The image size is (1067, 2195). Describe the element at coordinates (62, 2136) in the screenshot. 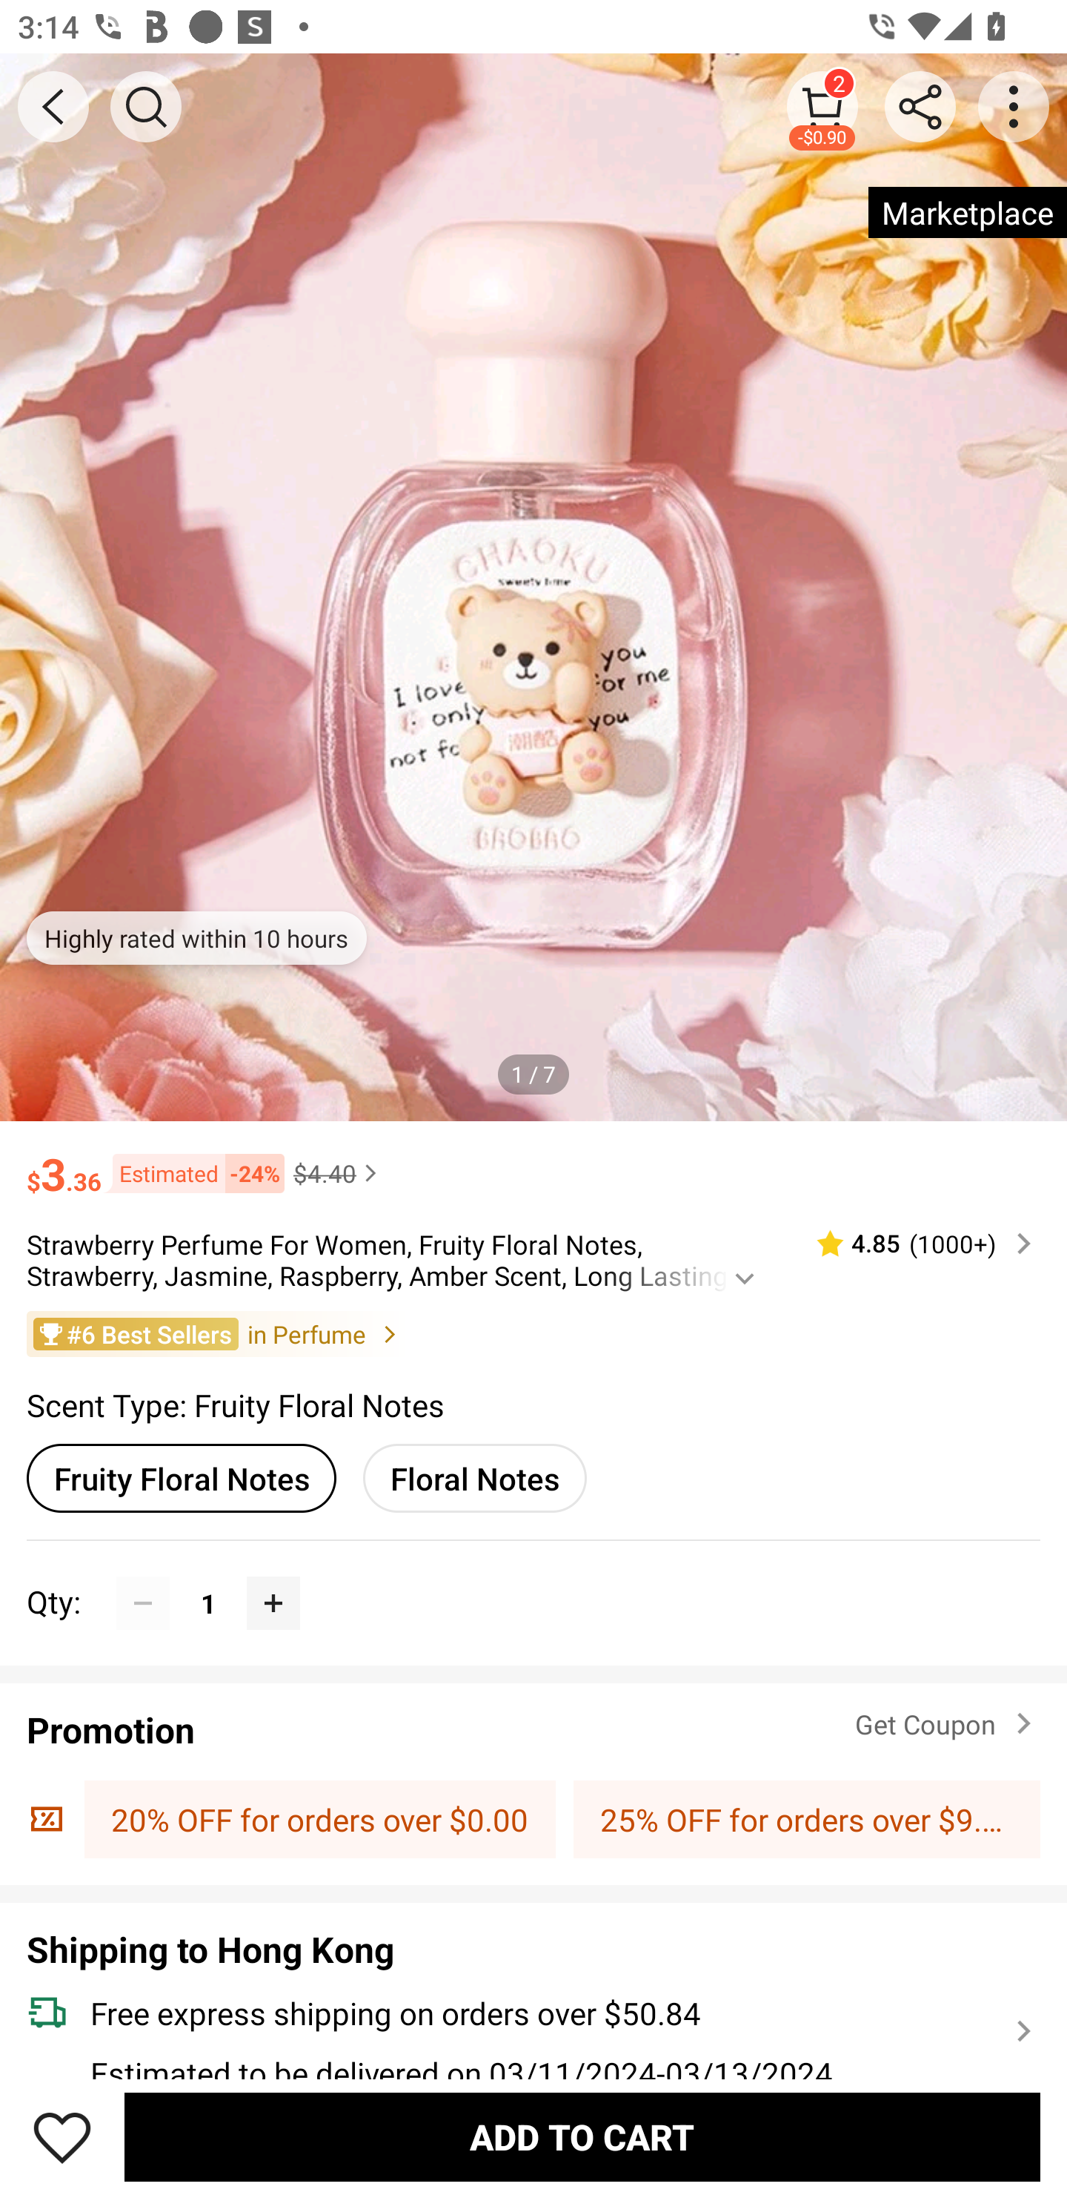

I see `Save` at that location.